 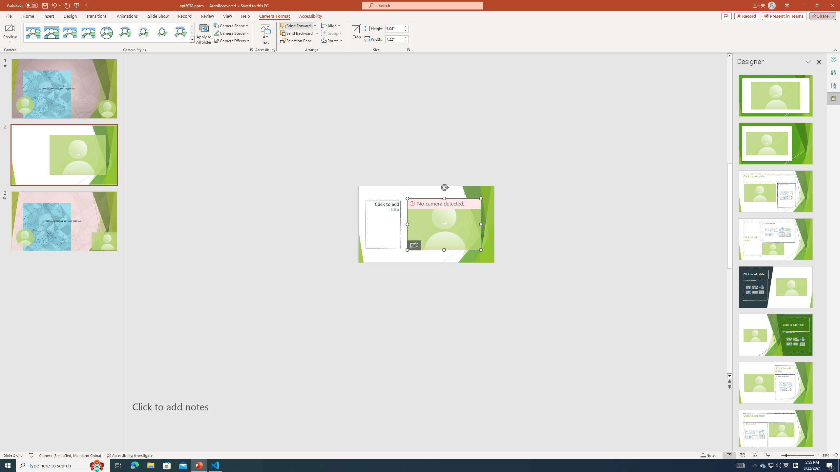 What do you see at coordinates (33, 33) in the screenshot?
I see `No Style` at bounding box center [33, 33].